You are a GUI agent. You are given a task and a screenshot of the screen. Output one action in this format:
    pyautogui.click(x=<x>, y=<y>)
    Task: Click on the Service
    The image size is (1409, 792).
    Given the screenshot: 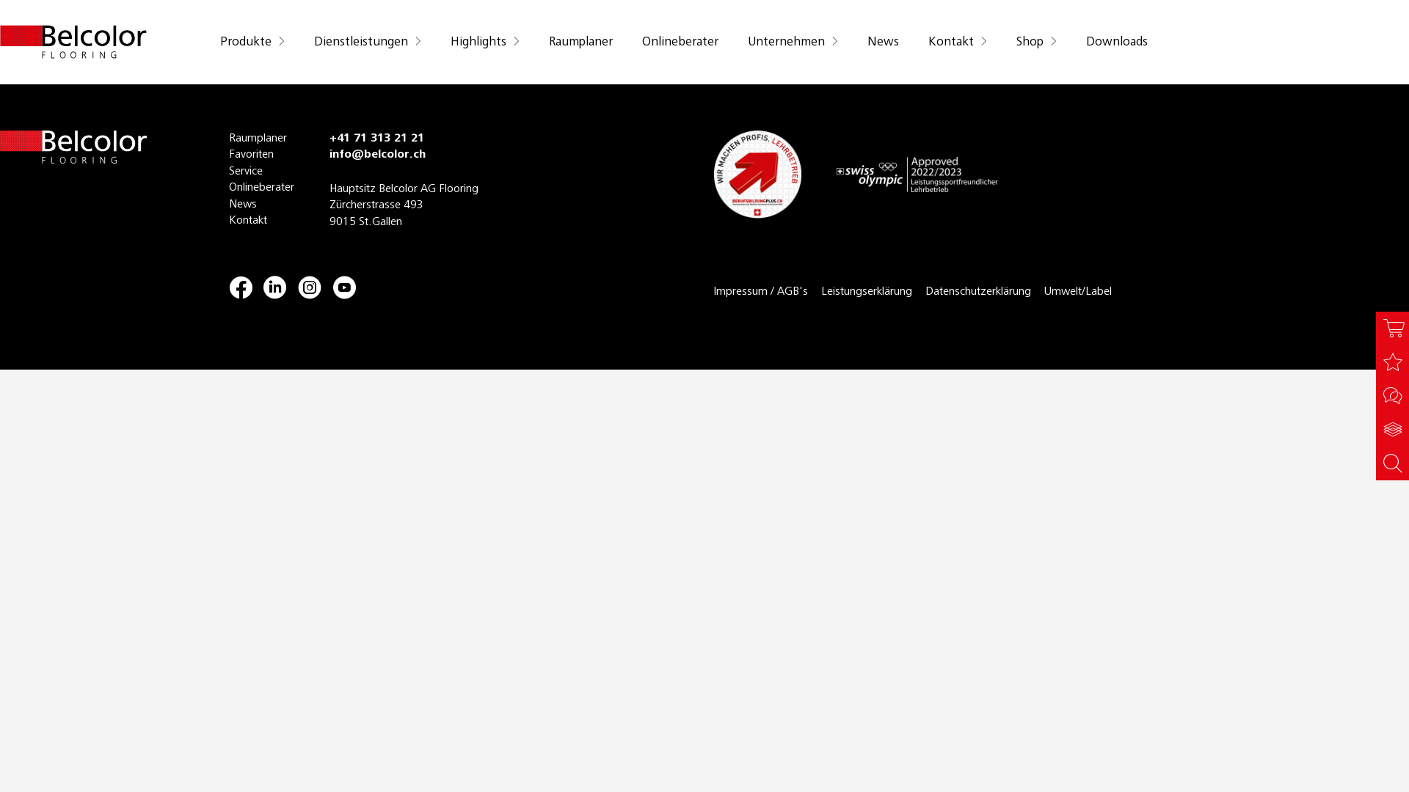 What is the action you would take?
    pyautogui.click(x=261, y=172)
    